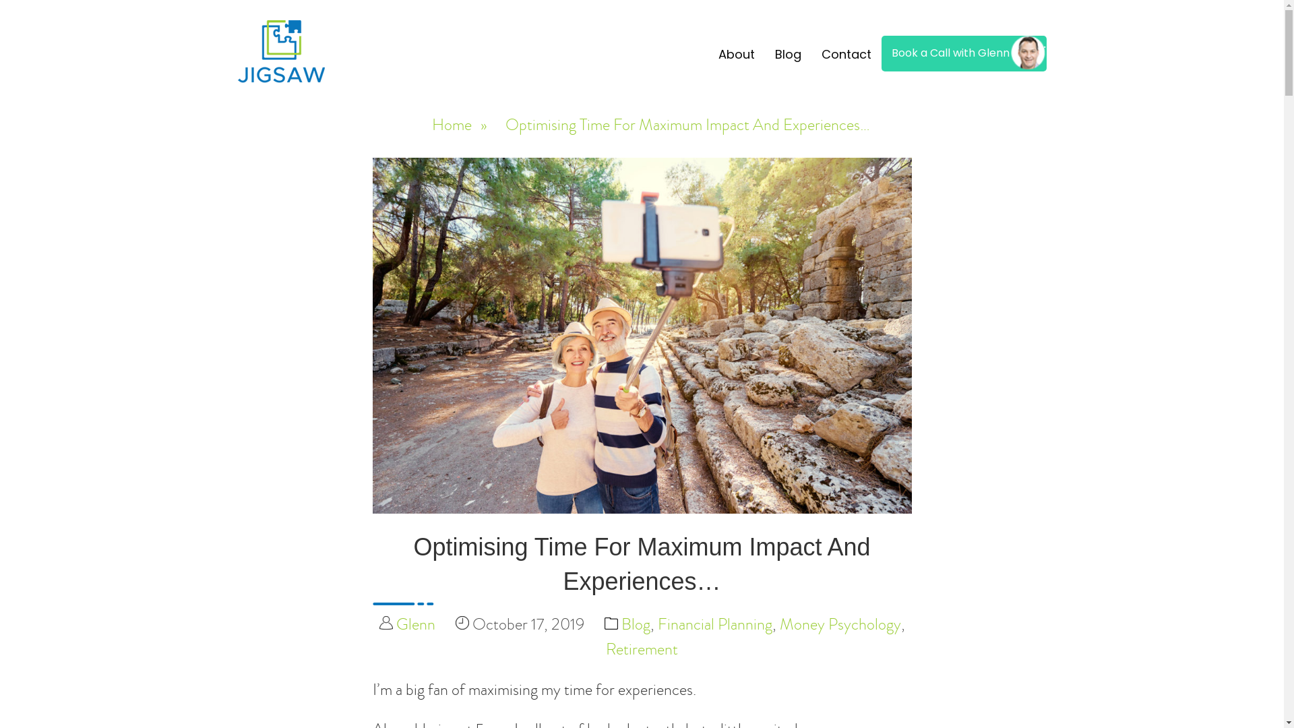  I want to click on Blog, so click(636, 624).